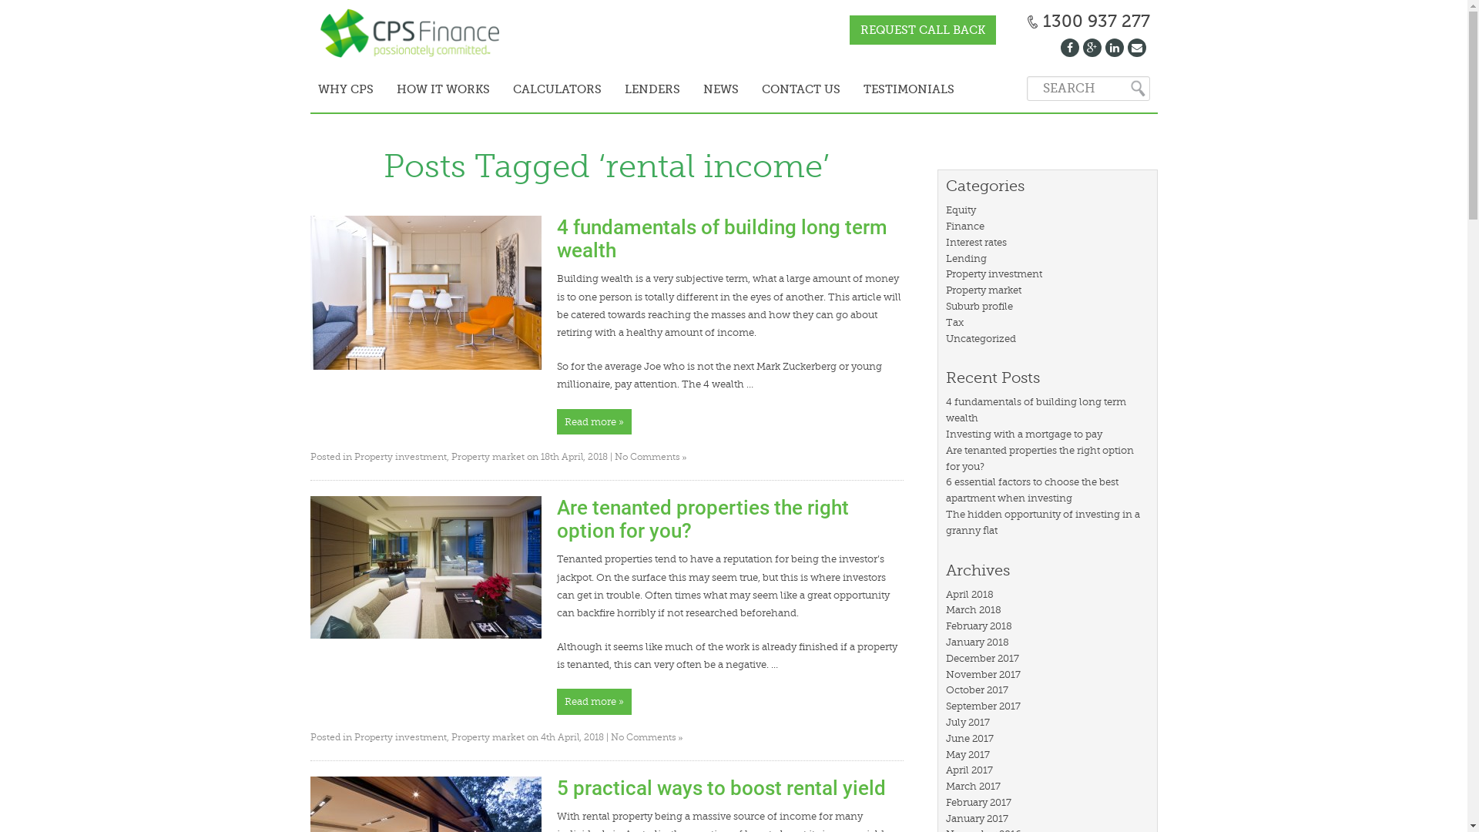 The width and height of the screenshot is (1479, 832). What do you see at coordinates (979, 626) in the screenshot?
I see `February 2018` at bounding box center [979, 626].